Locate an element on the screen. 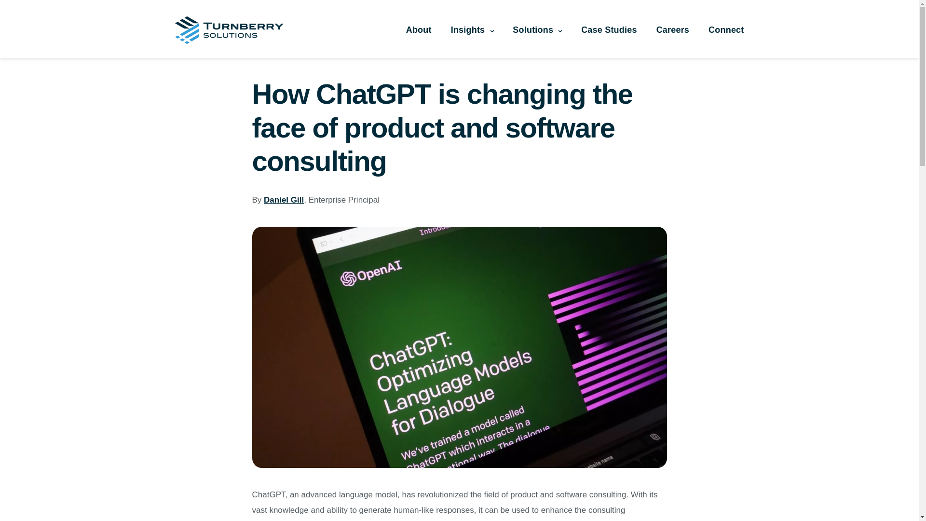 This screenshot has height=521, width=926. Solutions is located at coordinates (532, 29).